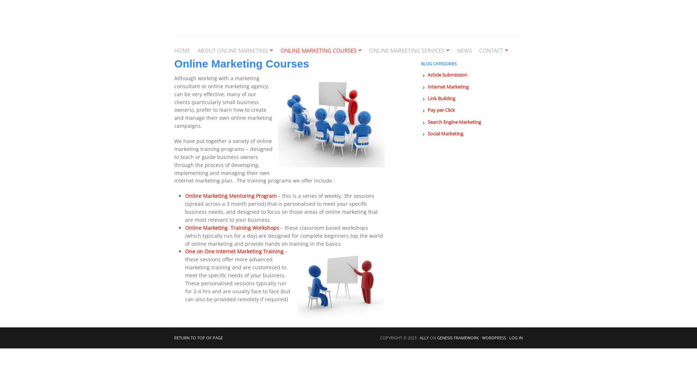  What do you see at coordinates (424, 338) in the screenshot?
I see `ALLY` at bounding box center [424, 338].